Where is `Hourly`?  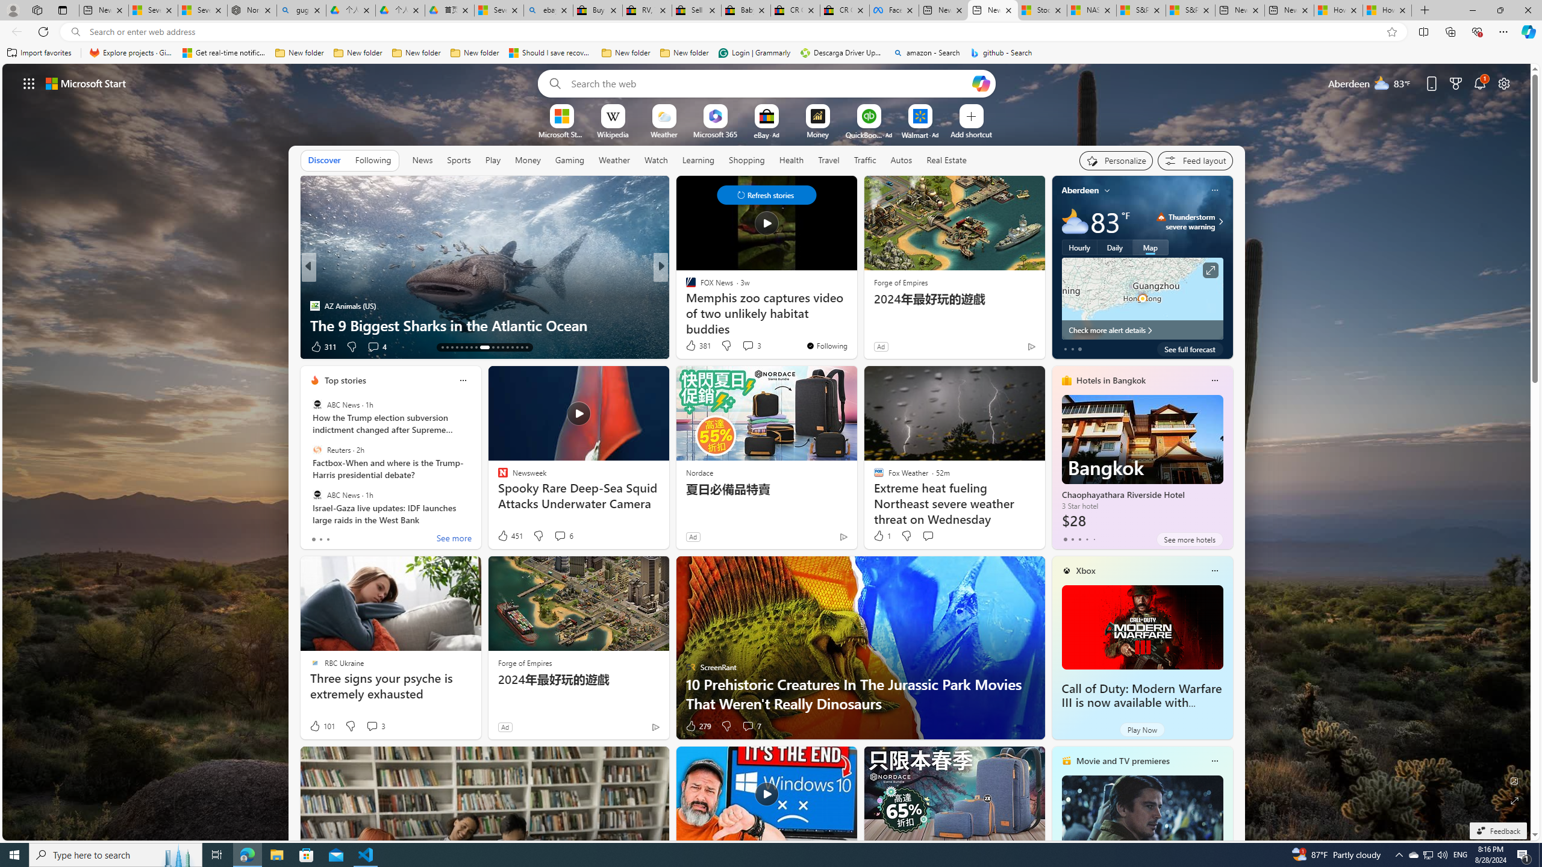
Hourly is located at coordinates (1079, 247).